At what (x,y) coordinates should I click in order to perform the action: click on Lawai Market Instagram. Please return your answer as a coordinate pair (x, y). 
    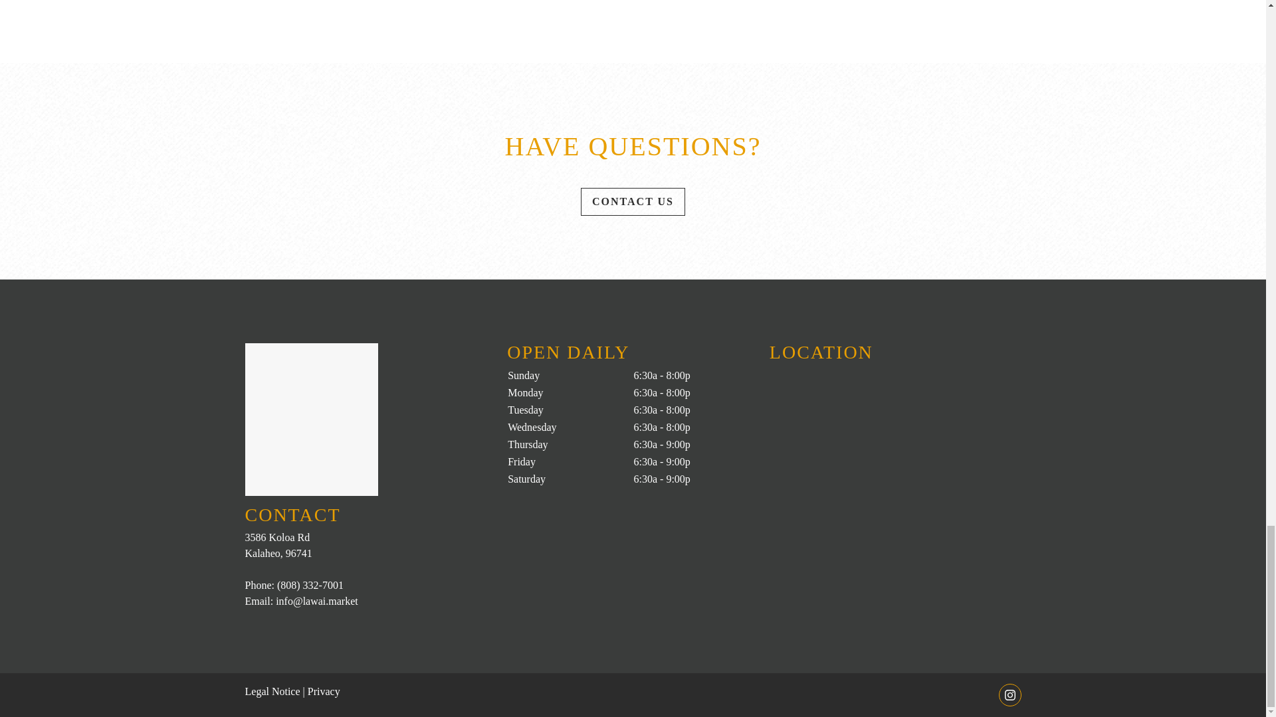
    Looking at the image, I should click on (1009, 694).